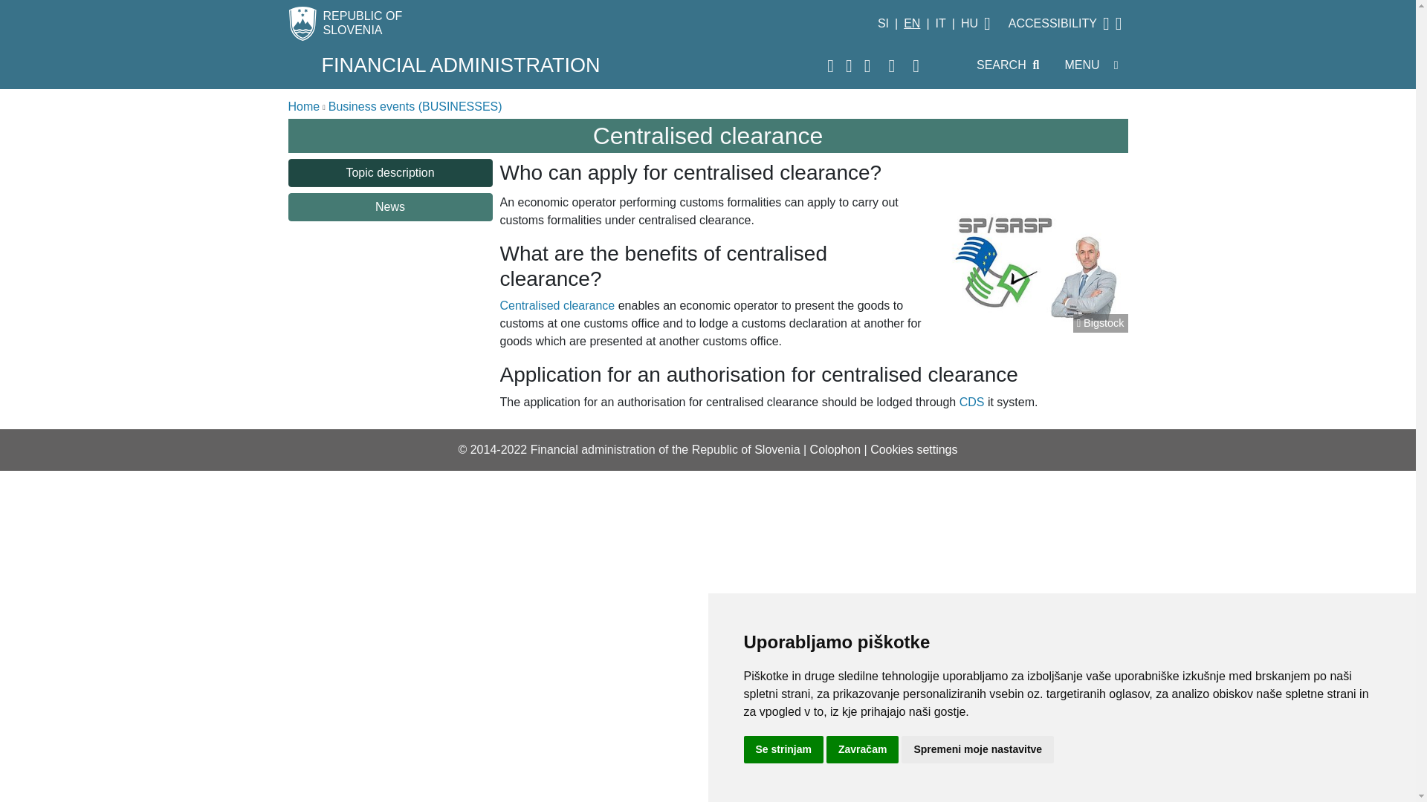 This screenshot has height=802, width=1427. Describe the element at coordinates (557, 305) in the screenshot. I see `Centralised clearance` at that location.